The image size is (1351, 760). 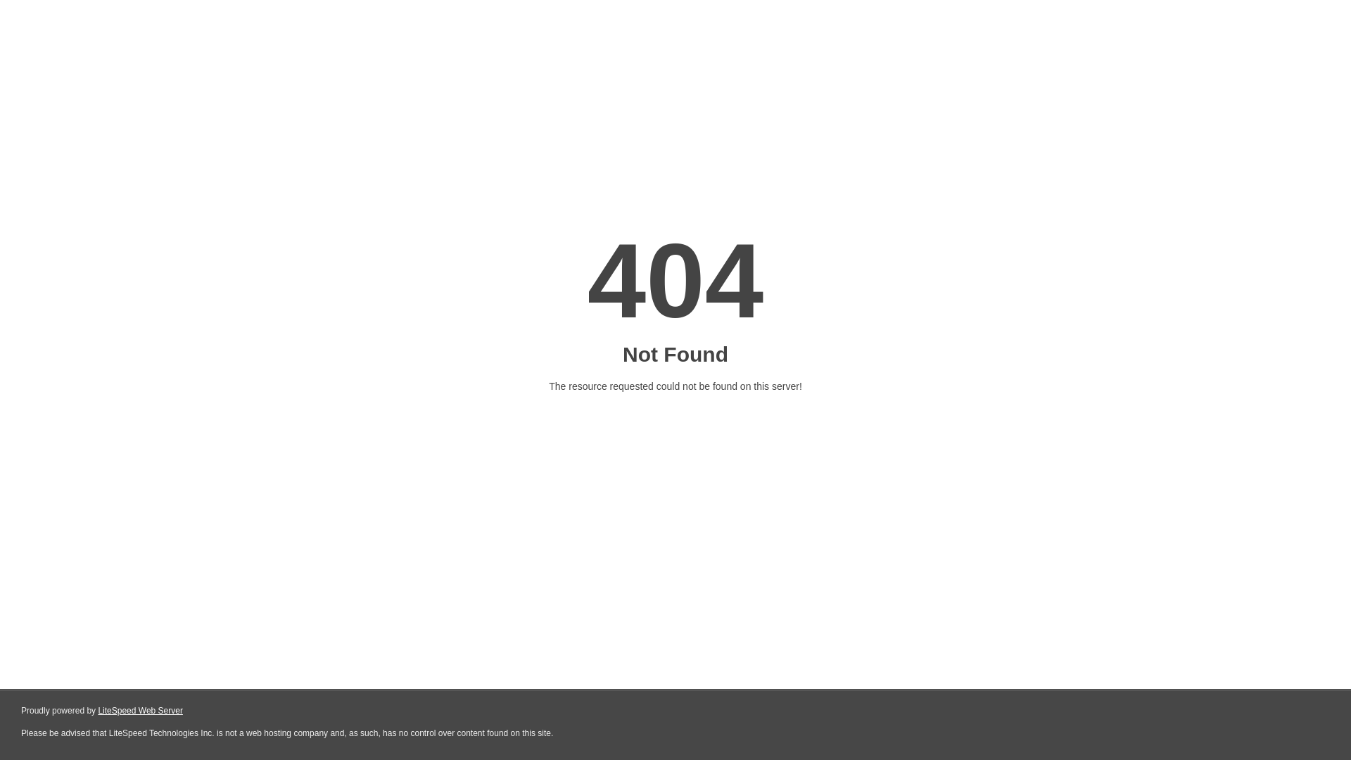 I want to click on LiteSpeed Web Server, so click(x=141, y=711).